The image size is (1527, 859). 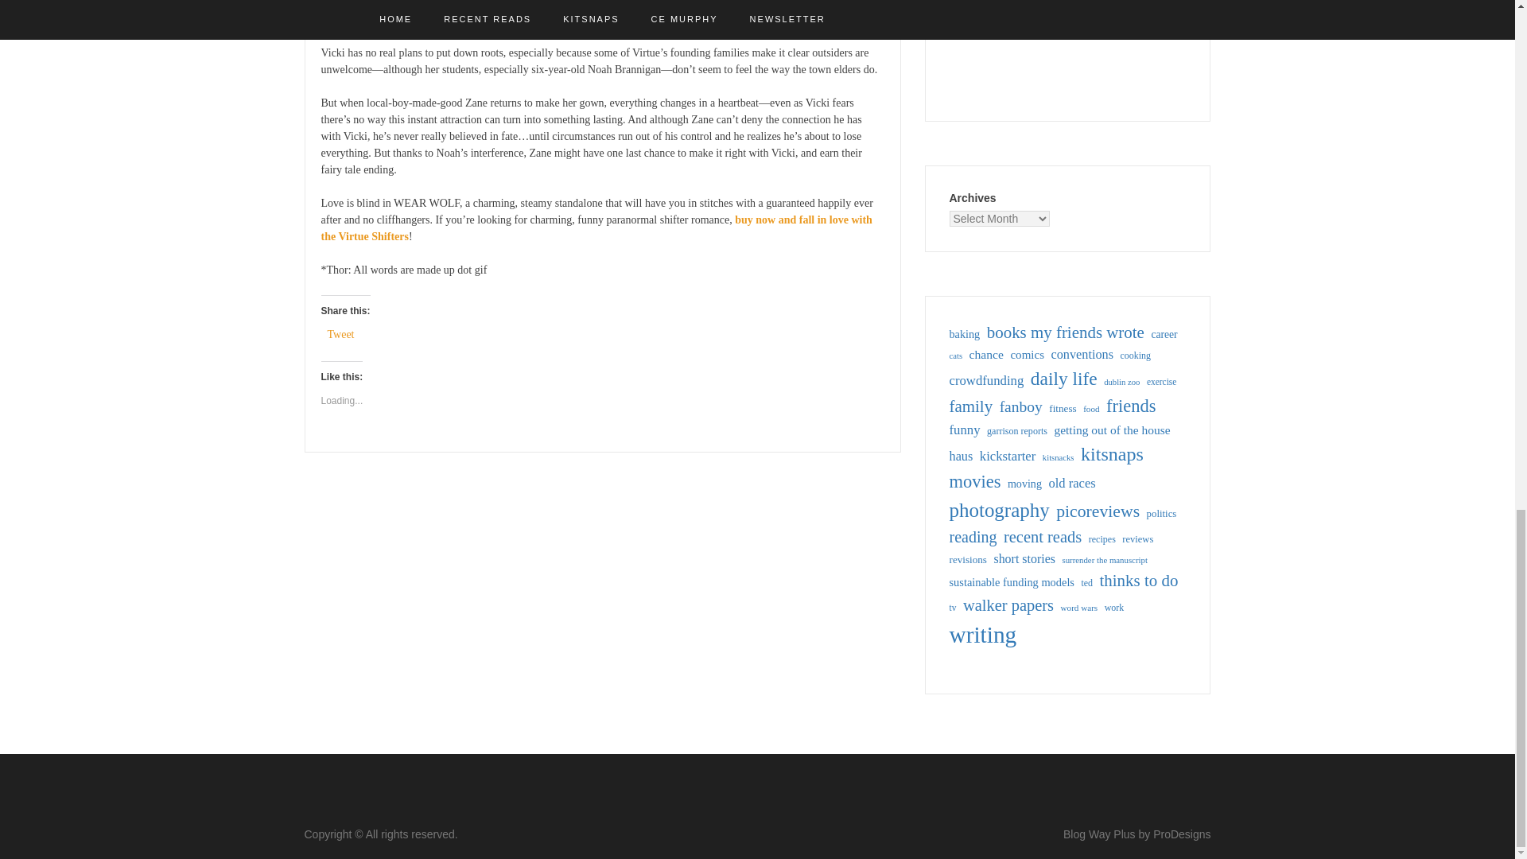 I want to click on exercise, so click(x=1161, y=382).